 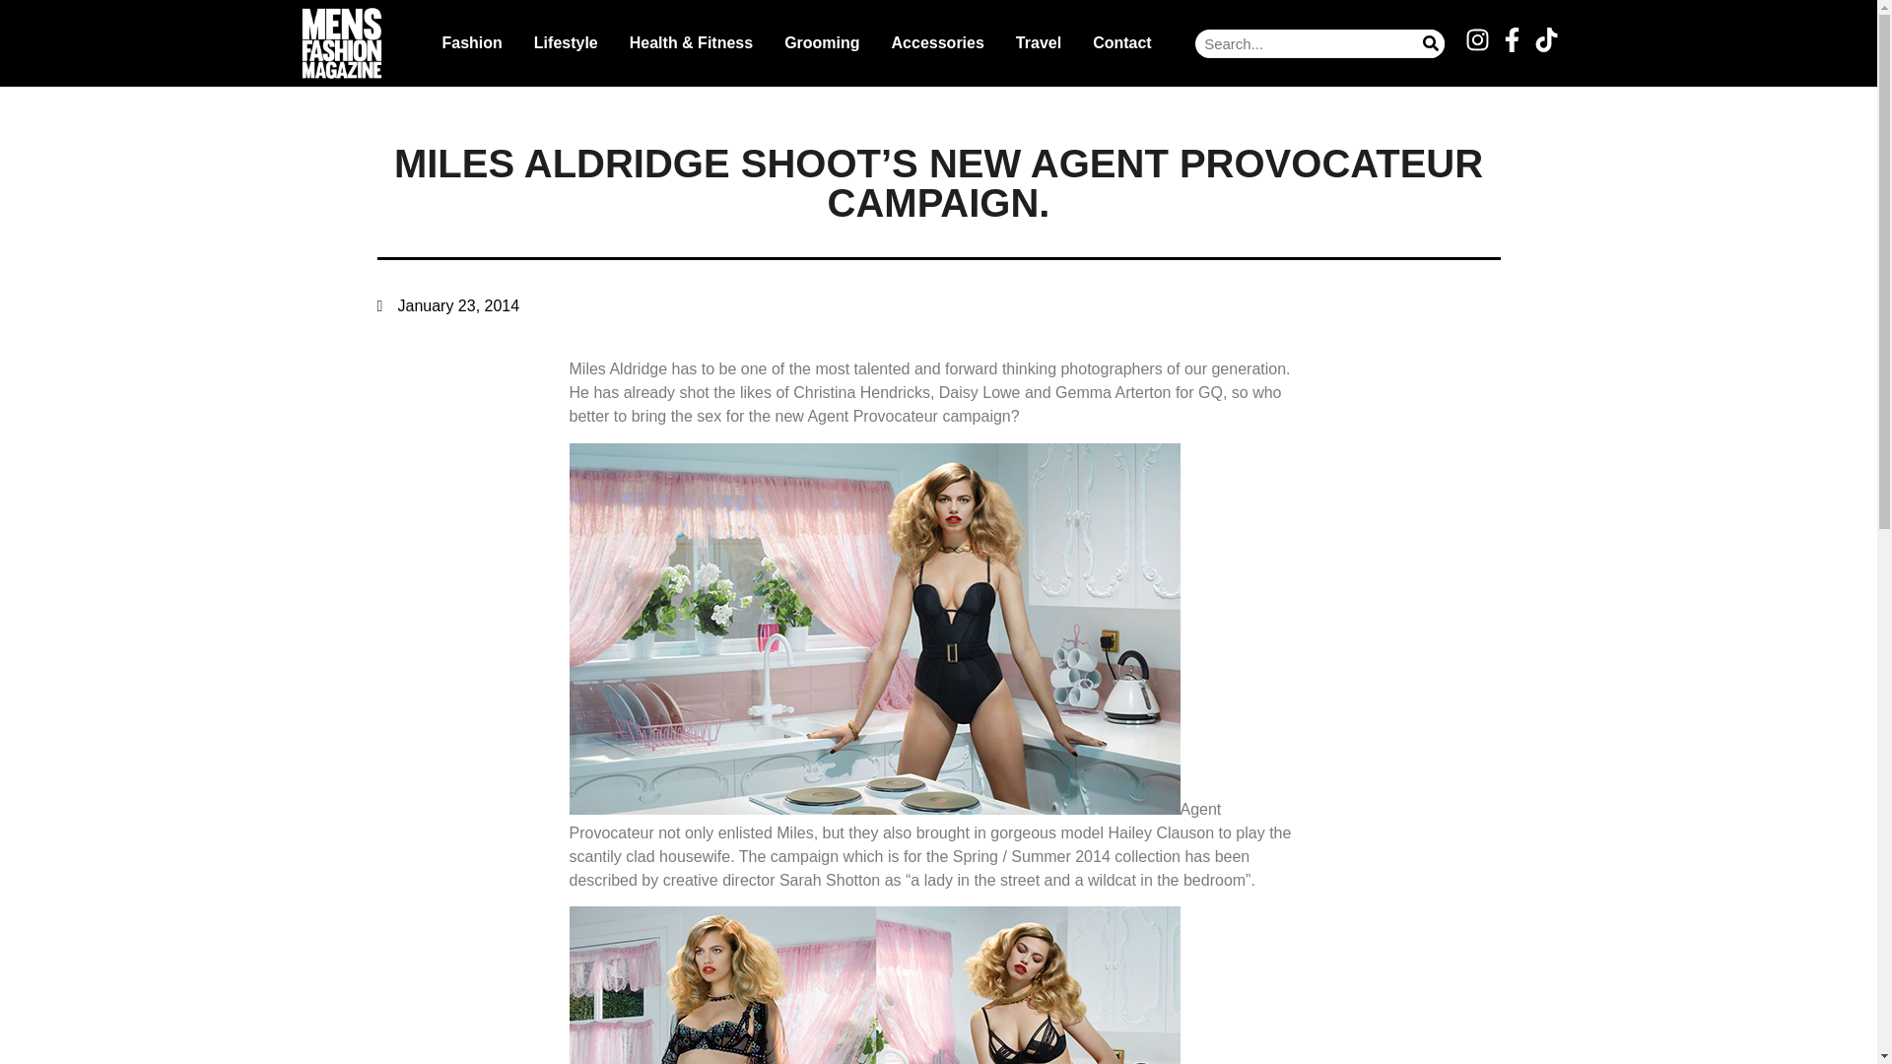 I want to click on January 23, 2014, so click(x=447, y=305).